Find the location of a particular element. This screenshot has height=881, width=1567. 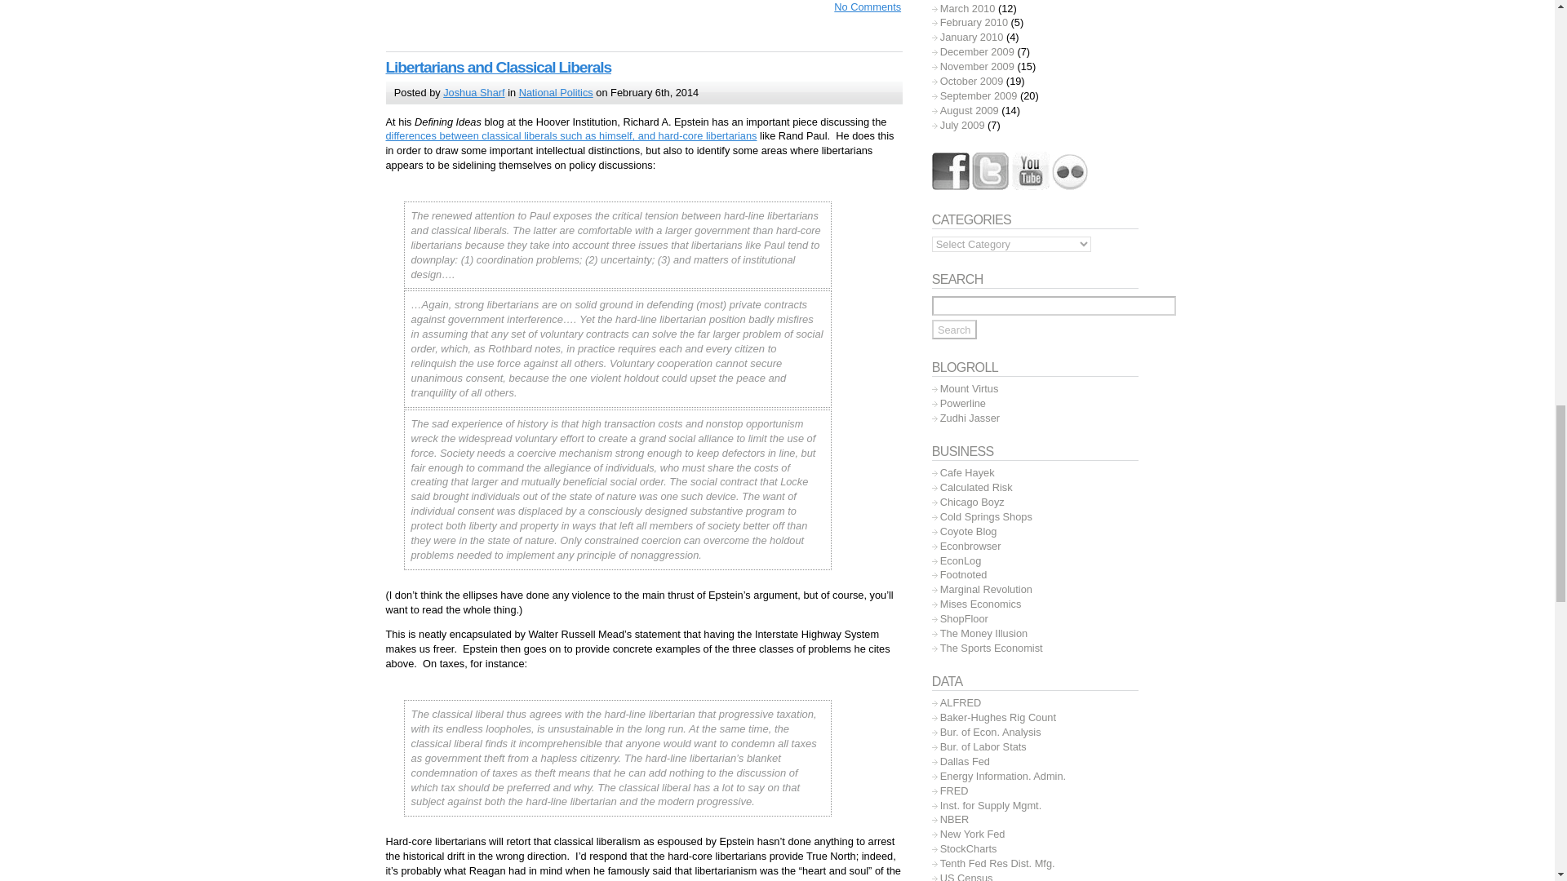

Search is located at coordinates (954, 330).